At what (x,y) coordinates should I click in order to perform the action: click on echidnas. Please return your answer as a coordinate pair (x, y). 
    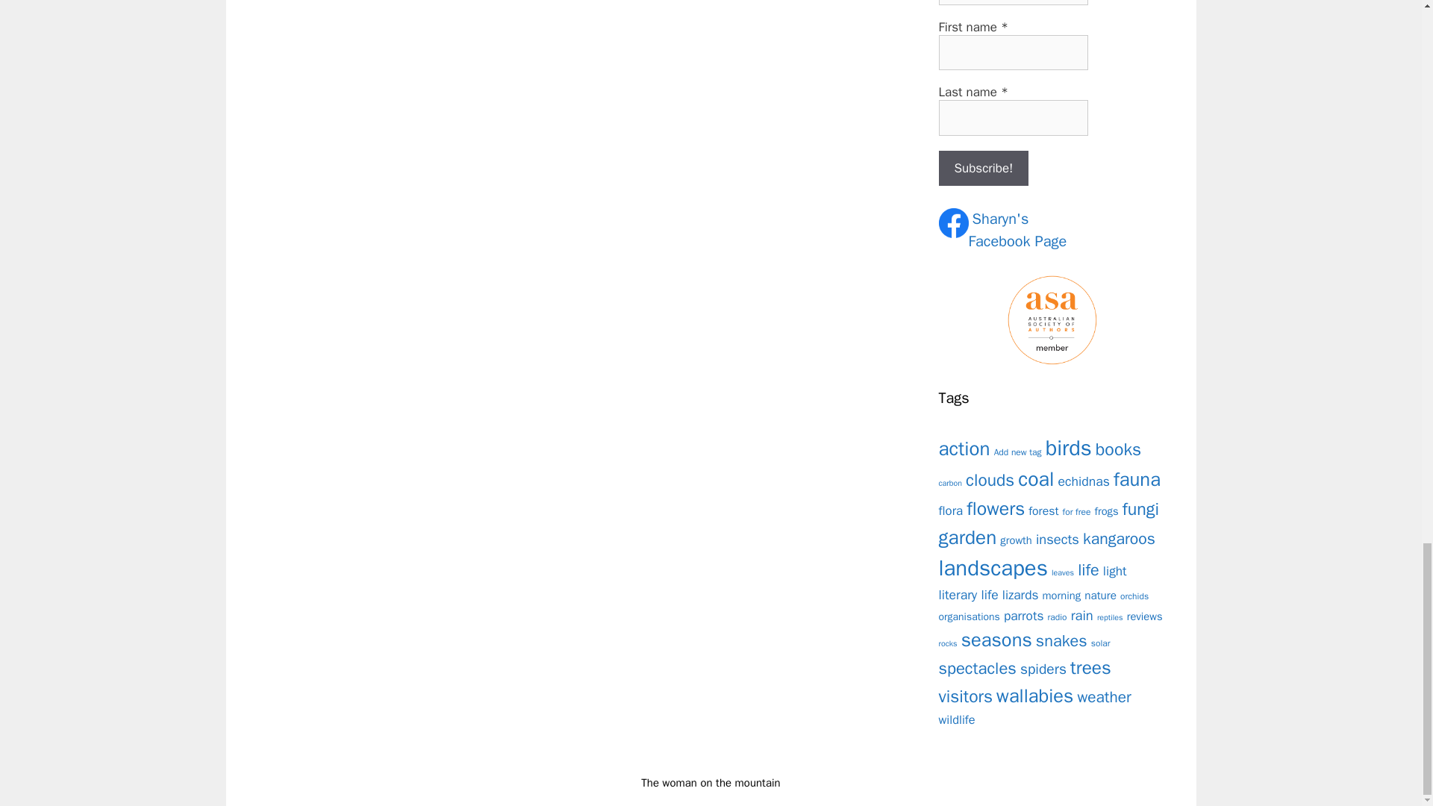
    Looking at the image, I should click on (951, 510).